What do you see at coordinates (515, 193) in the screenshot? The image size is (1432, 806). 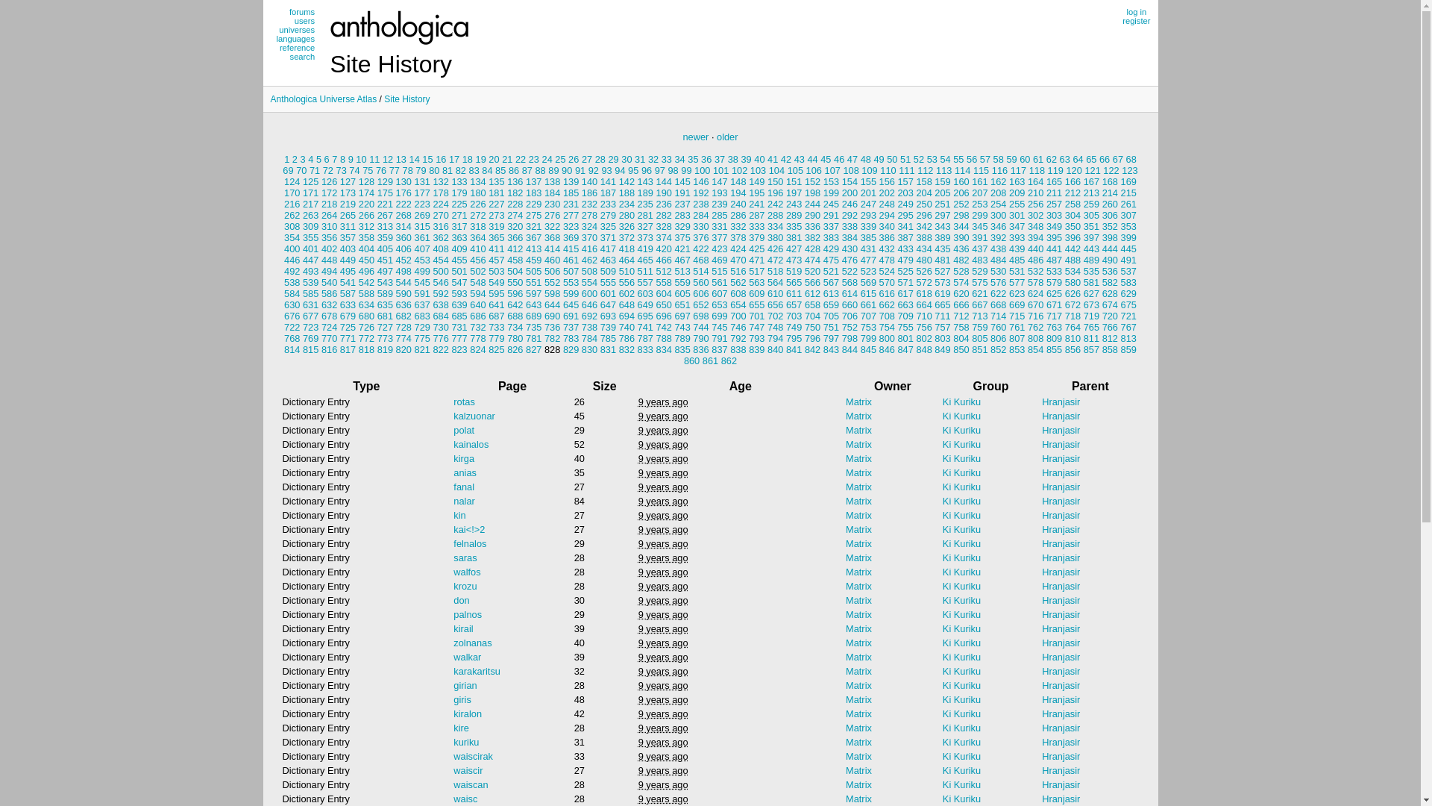 I see `182` at bounding box center [515, 193].